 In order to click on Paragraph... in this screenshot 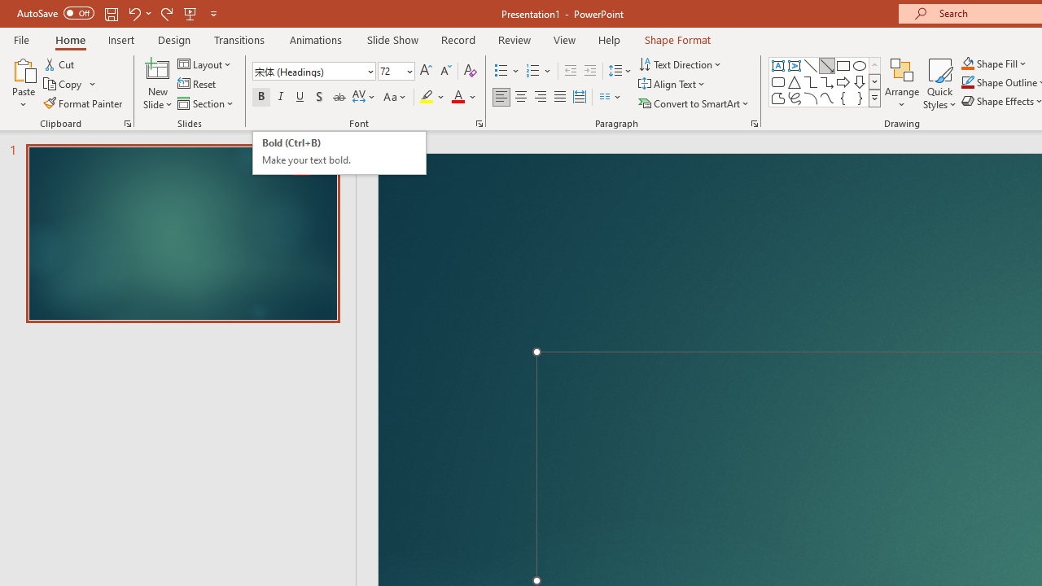, I will do `click(754, 124)`.